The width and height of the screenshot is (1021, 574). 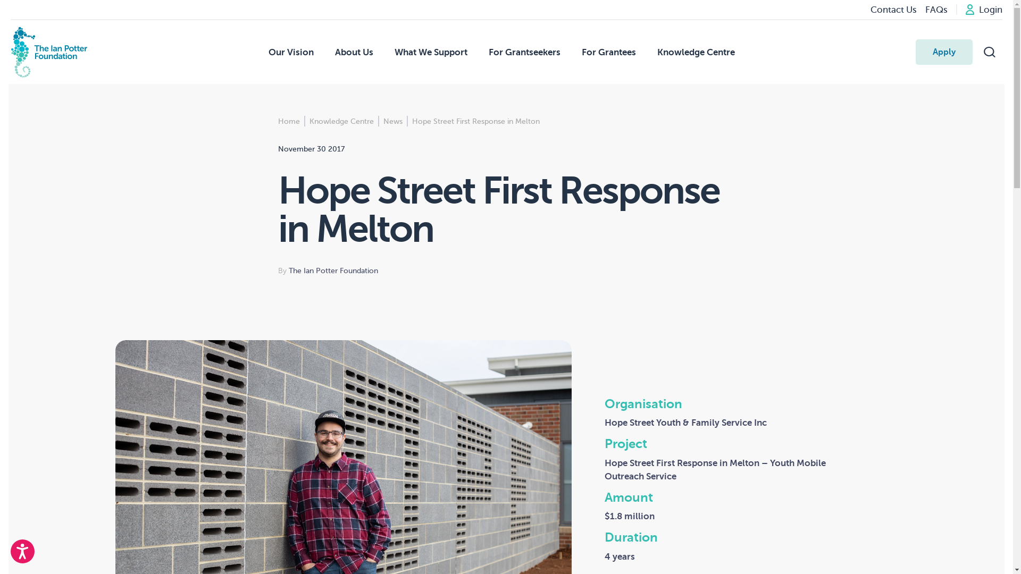 I want to click on Login, so click(x=984, y=10).